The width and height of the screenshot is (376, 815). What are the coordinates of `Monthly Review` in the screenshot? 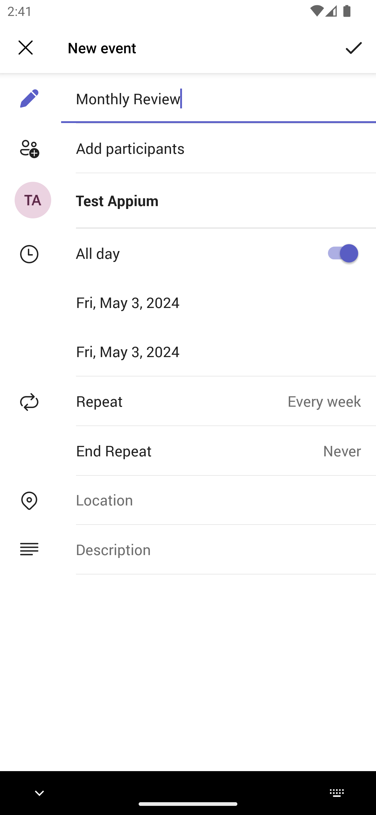 It's located at (218, 98).